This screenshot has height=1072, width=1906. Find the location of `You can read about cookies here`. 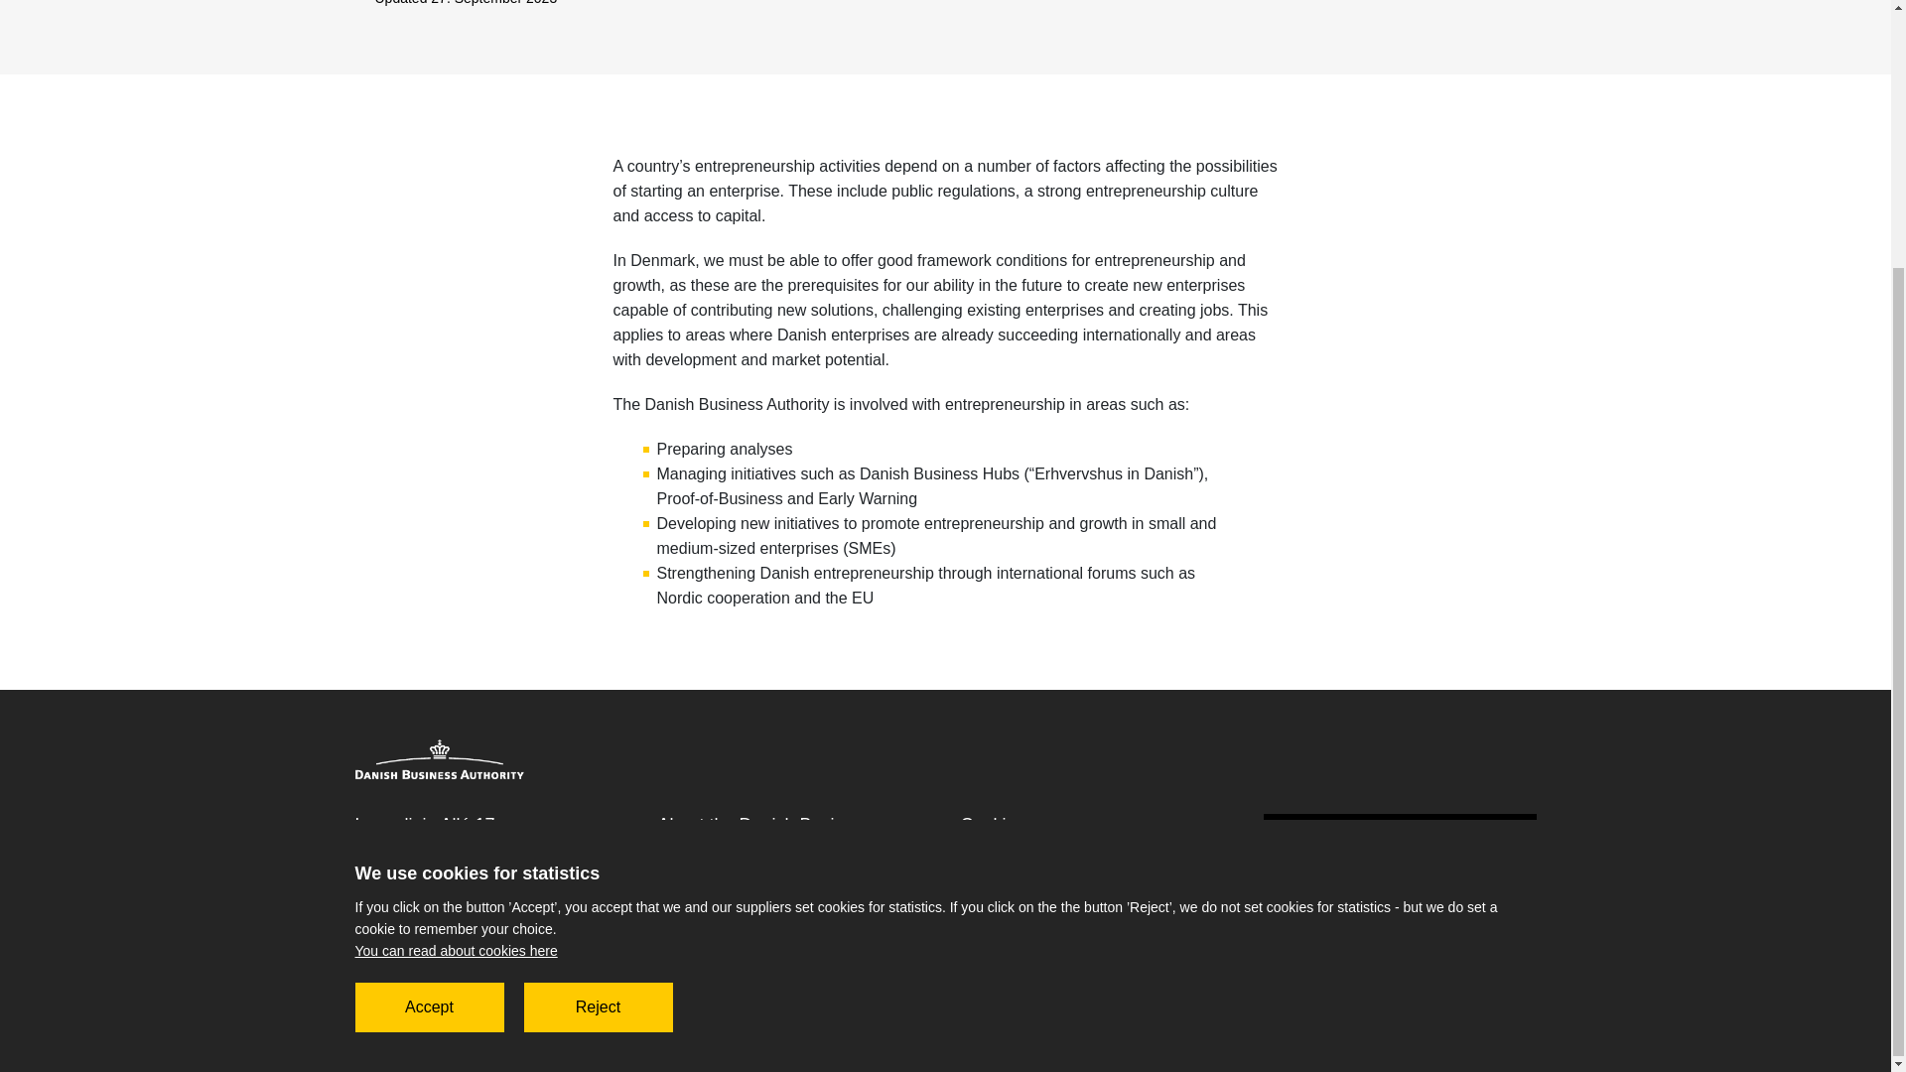

You can read about cookies here is located at coordinates (457, 605).